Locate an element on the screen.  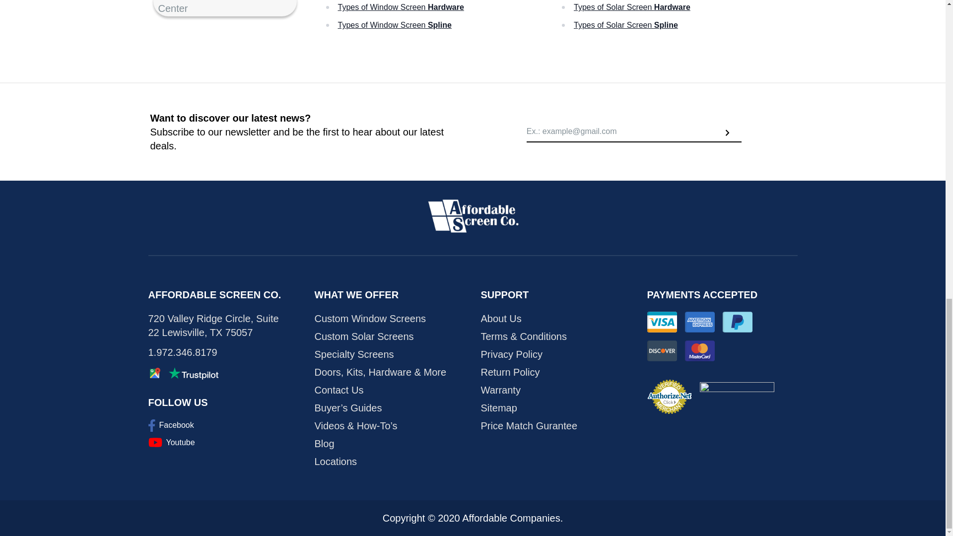
Affordable Window Screens is located at coordinates (473, 216).